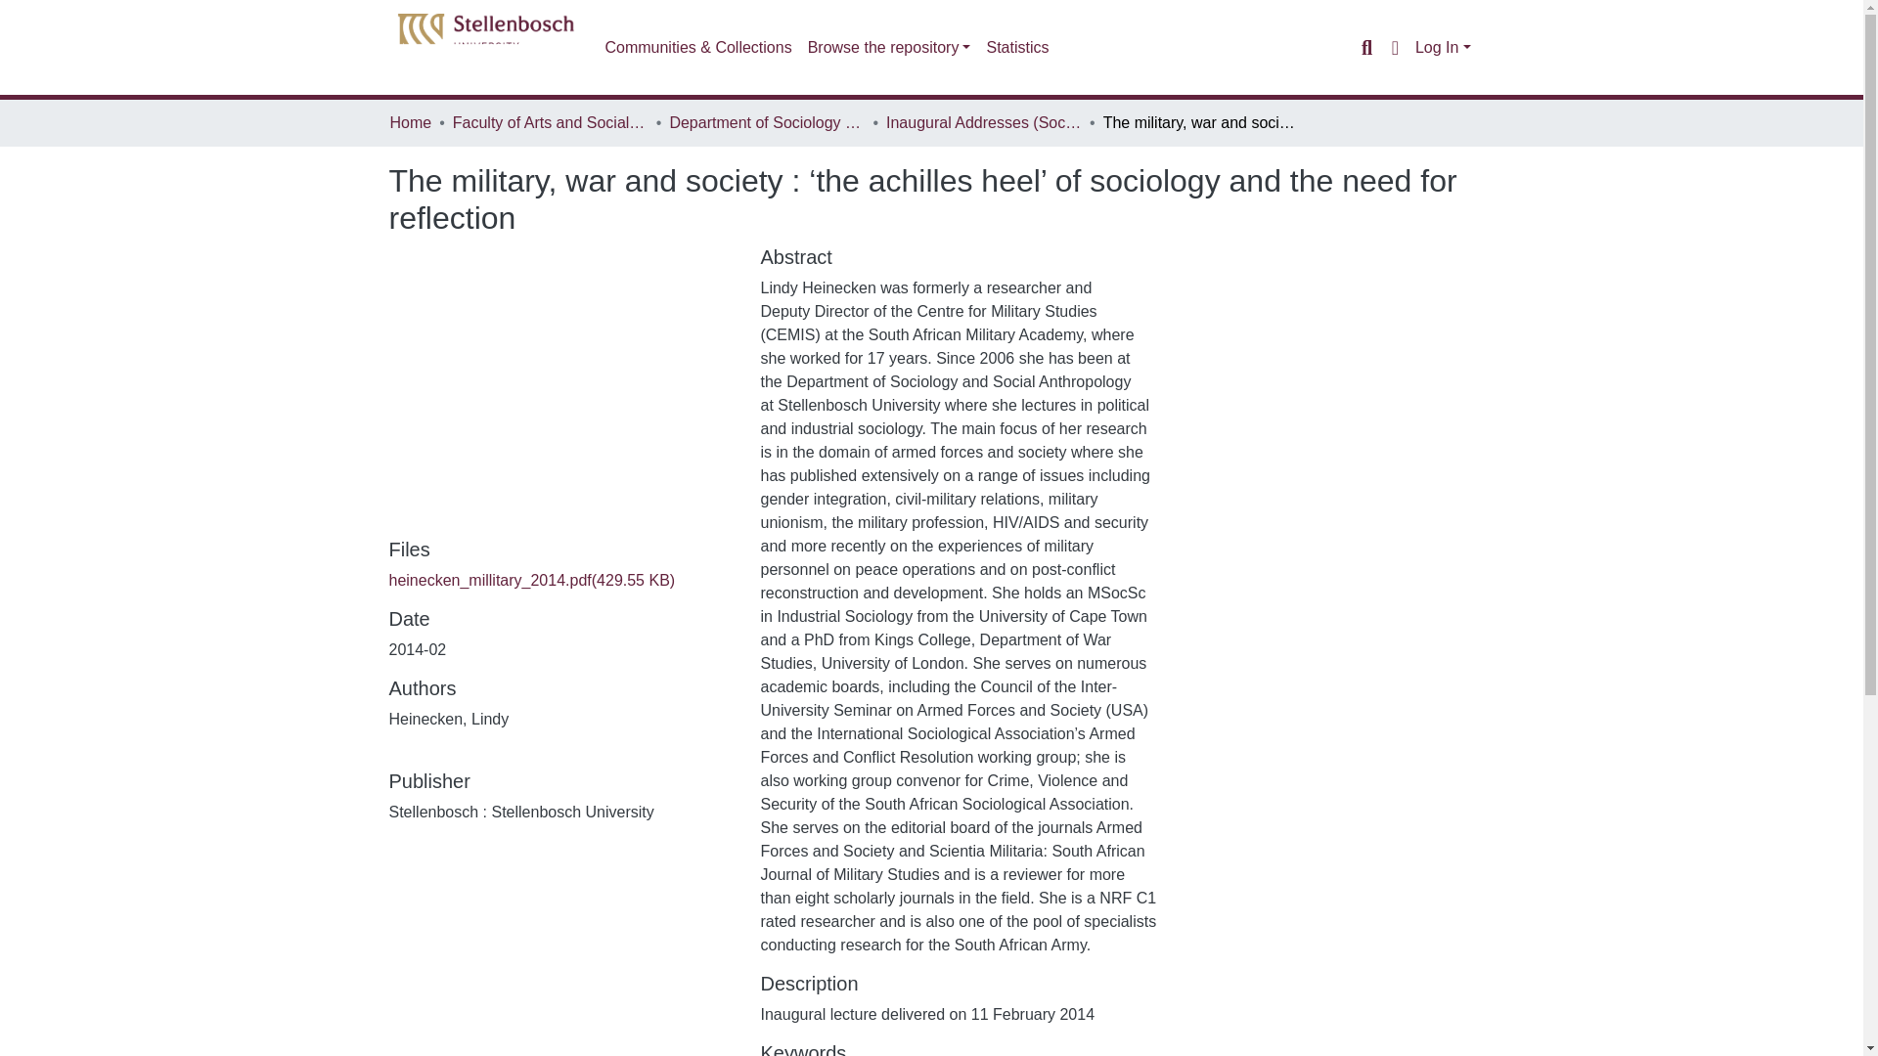 The height and width of the screenshot is (1056, 1878). Describe the element at coordinates (1365, 47) in the screenshot. I see `Search` at that location.